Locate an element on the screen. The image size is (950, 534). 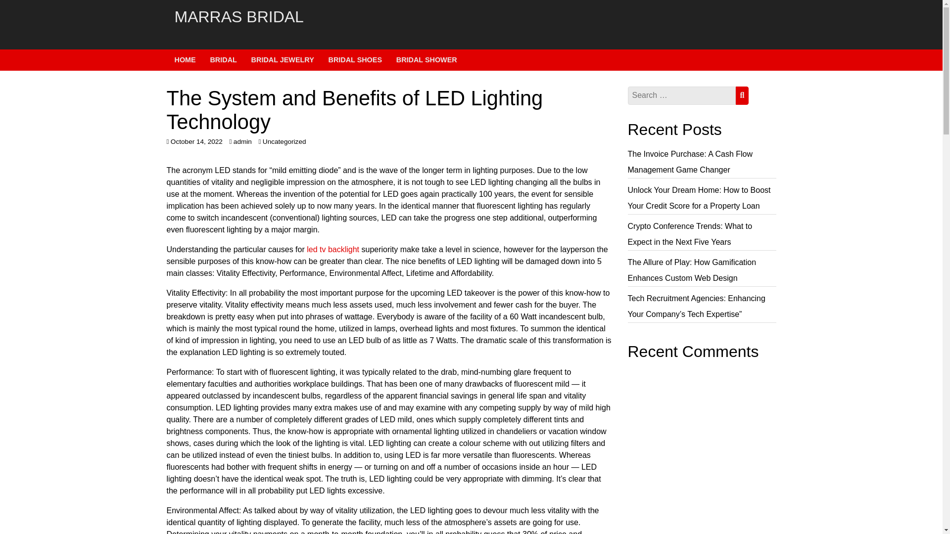
BRIDAL JEWELRY is located at coordinates (283, 59).